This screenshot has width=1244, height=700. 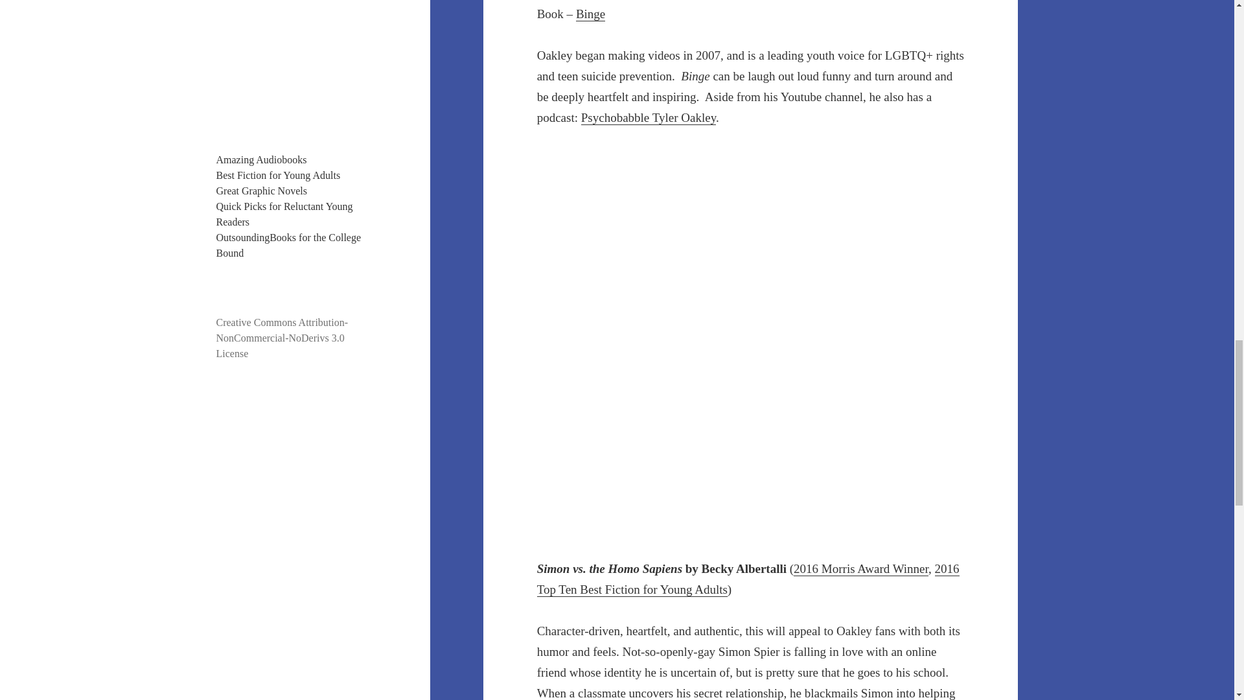 I want to click on Quick Picks for Reluctant Young Readers, so click(x=285, y=214).